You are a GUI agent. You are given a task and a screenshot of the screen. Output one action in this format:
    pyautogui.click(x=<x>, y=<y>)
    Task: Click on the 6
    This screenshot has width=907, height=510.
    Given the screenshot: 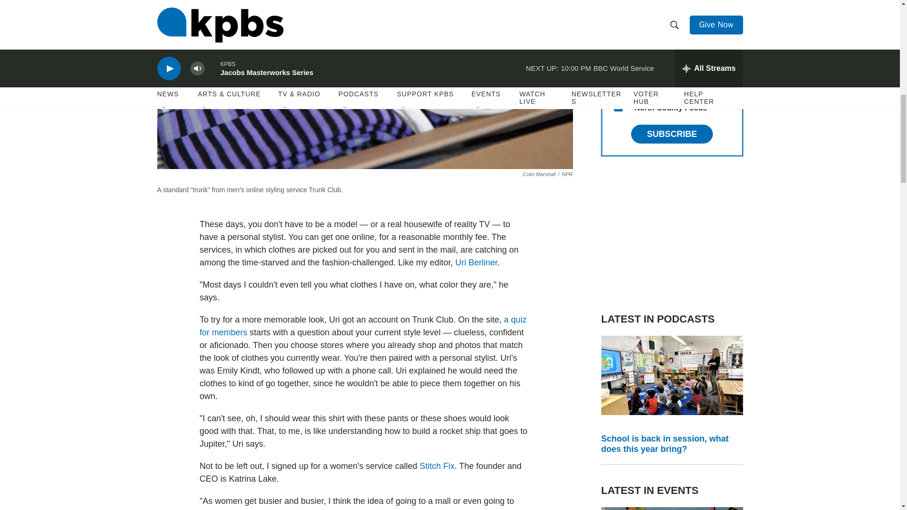 What is the action you would take?
    pyautogui.click(x=618, y=16)
    